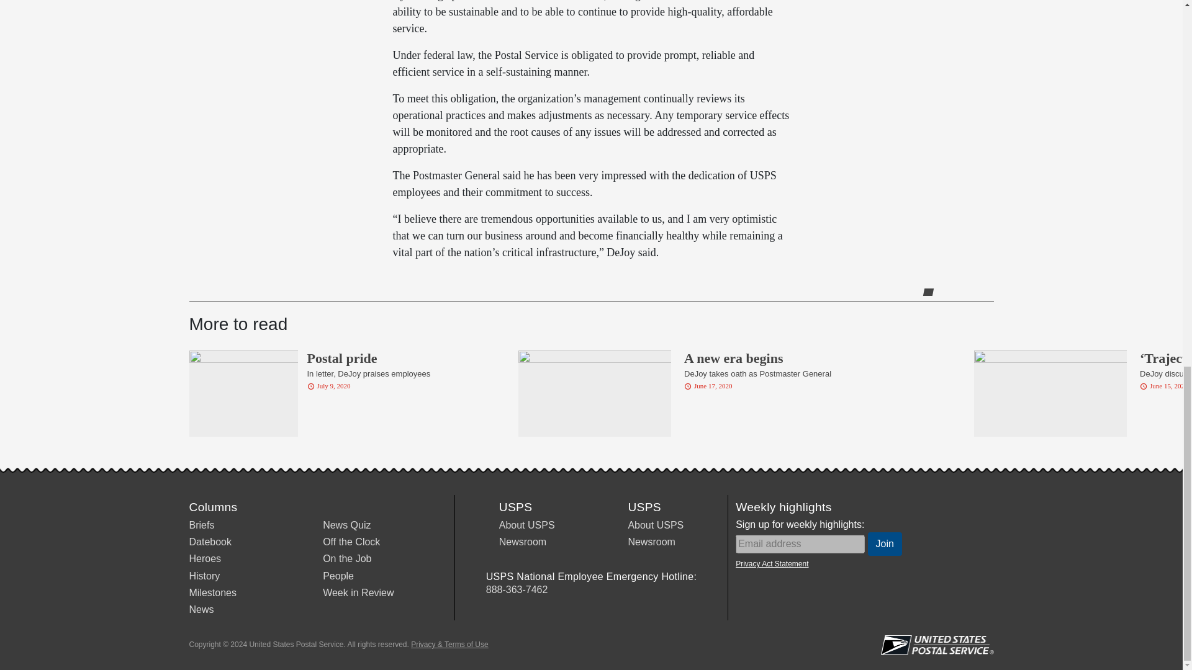  What do you see at coordinates (351, 542) in the screenshot?
I see `Off the Clock` at bounding box center [351, 542].